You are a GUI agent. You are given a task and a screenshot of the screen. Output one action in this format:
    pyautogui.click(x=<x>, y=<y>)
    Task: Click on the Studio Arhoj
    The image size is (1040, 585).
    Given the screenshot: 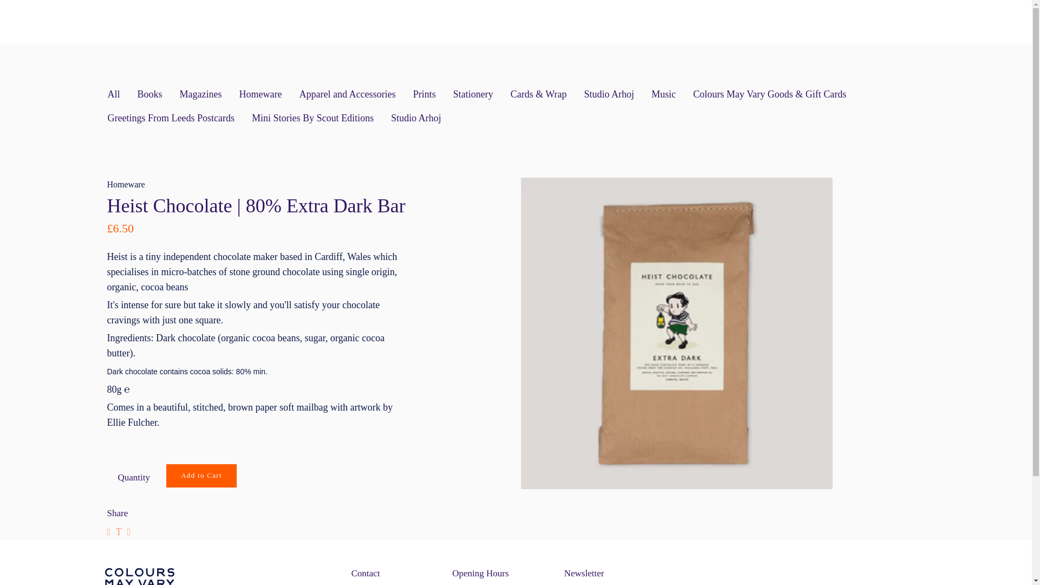 What is the action you would take?
    pyautogui.click(x=416, y=118)
    